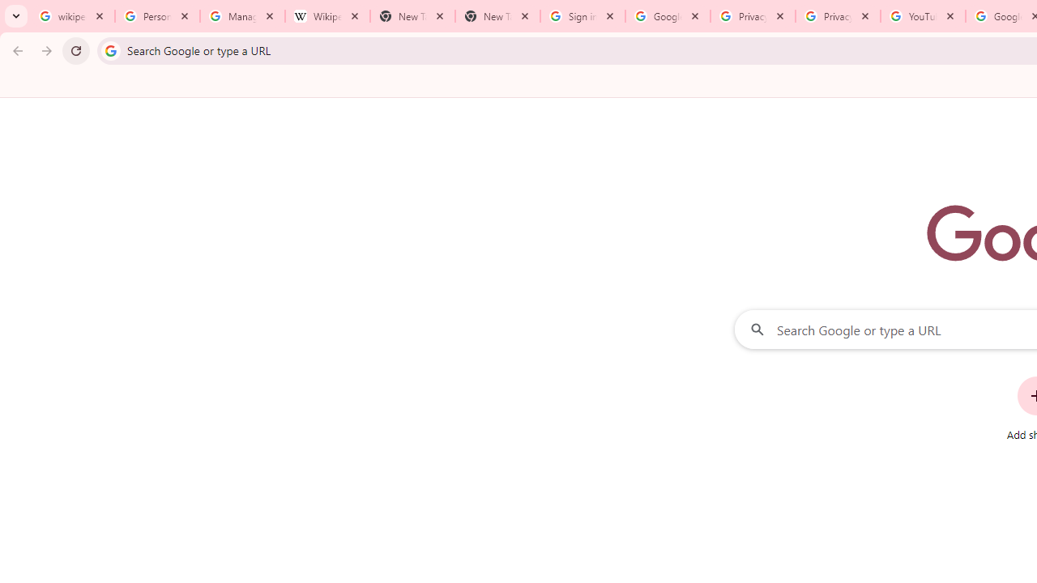 This screenshot has height=583, width=1037. What do you see at coordinates (582, 16) in the screenshot?
I see `Sign in - Google Accounts` at bounding box center [582, 16].